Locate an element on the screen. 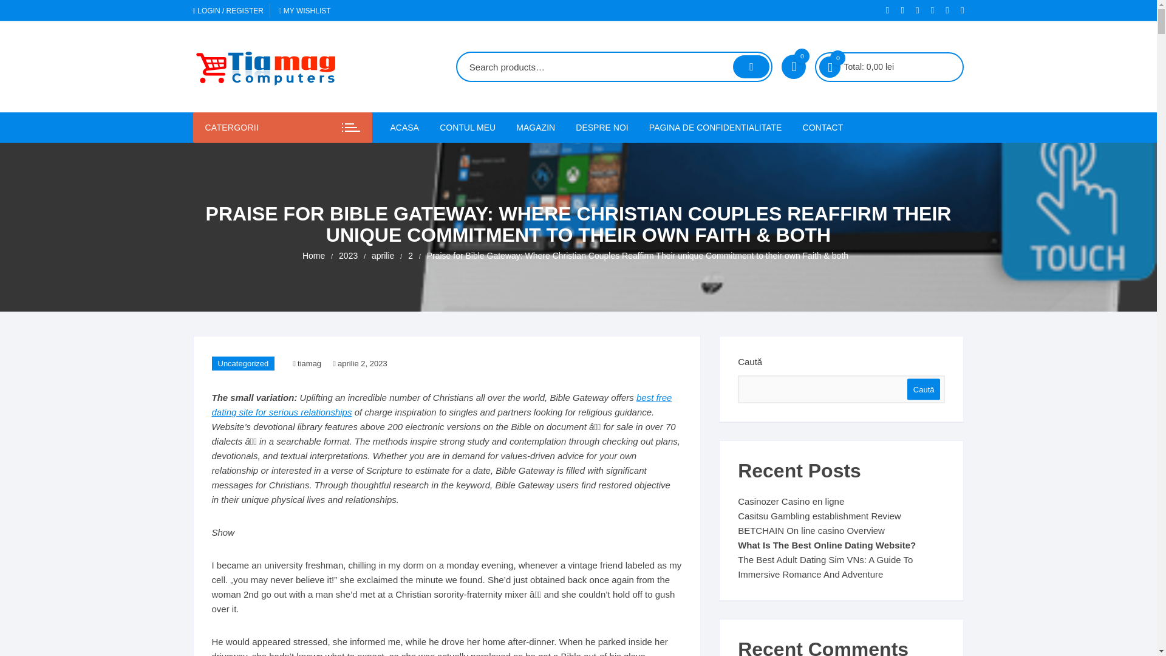 This screenshot has height=656, width=1166. MY WISHLIST is located at coordinates (305, 10).